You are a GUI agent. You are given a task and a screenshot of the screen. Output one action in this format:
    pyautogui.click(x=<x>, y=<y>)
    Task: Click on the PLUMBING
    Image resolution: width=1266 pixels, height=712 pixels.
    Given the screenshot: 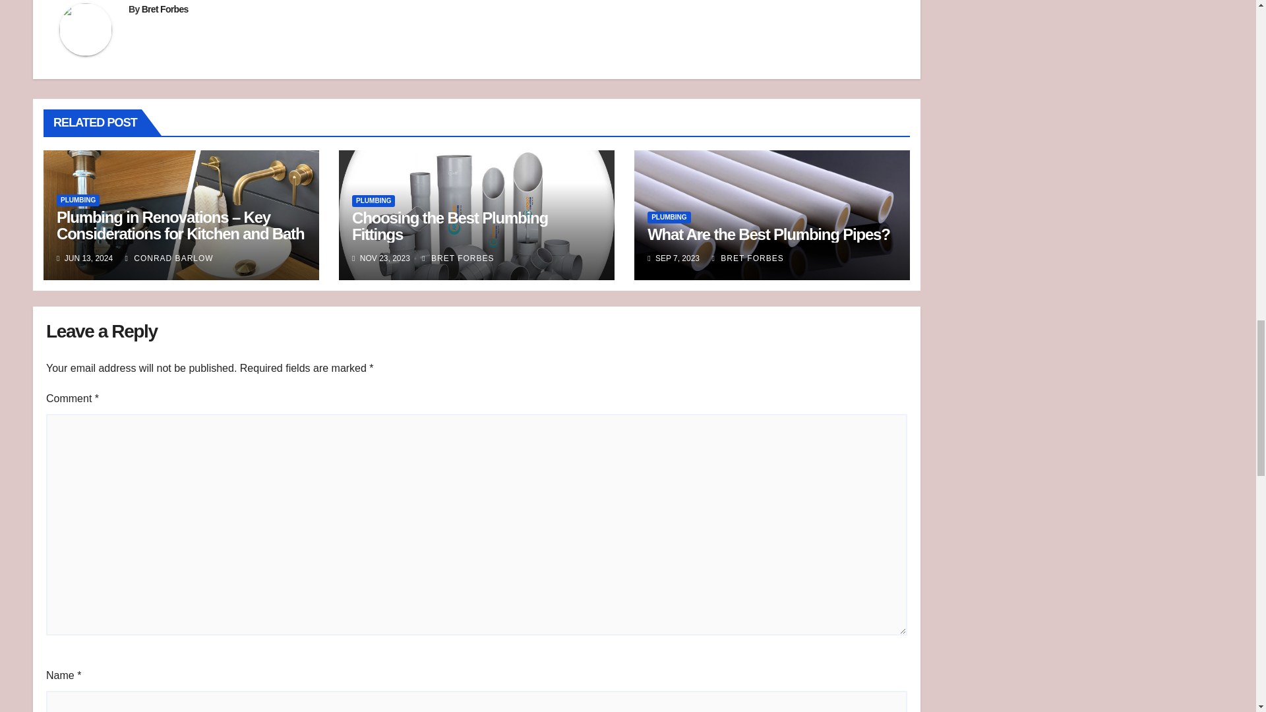 What is the action you would take?
    pyautogui.click(x=78, y=200)
    